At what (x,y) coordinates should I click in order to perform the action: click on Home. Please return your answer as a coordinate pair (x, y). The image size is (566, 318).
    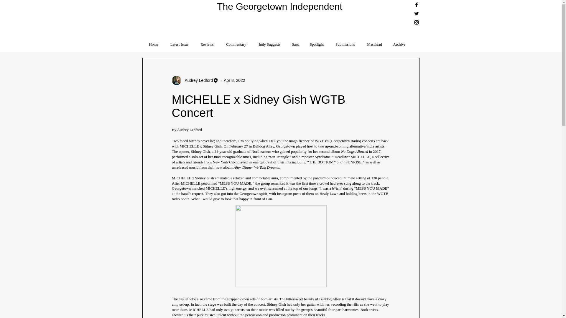
    Looking at the image, I should click on (153, 42).